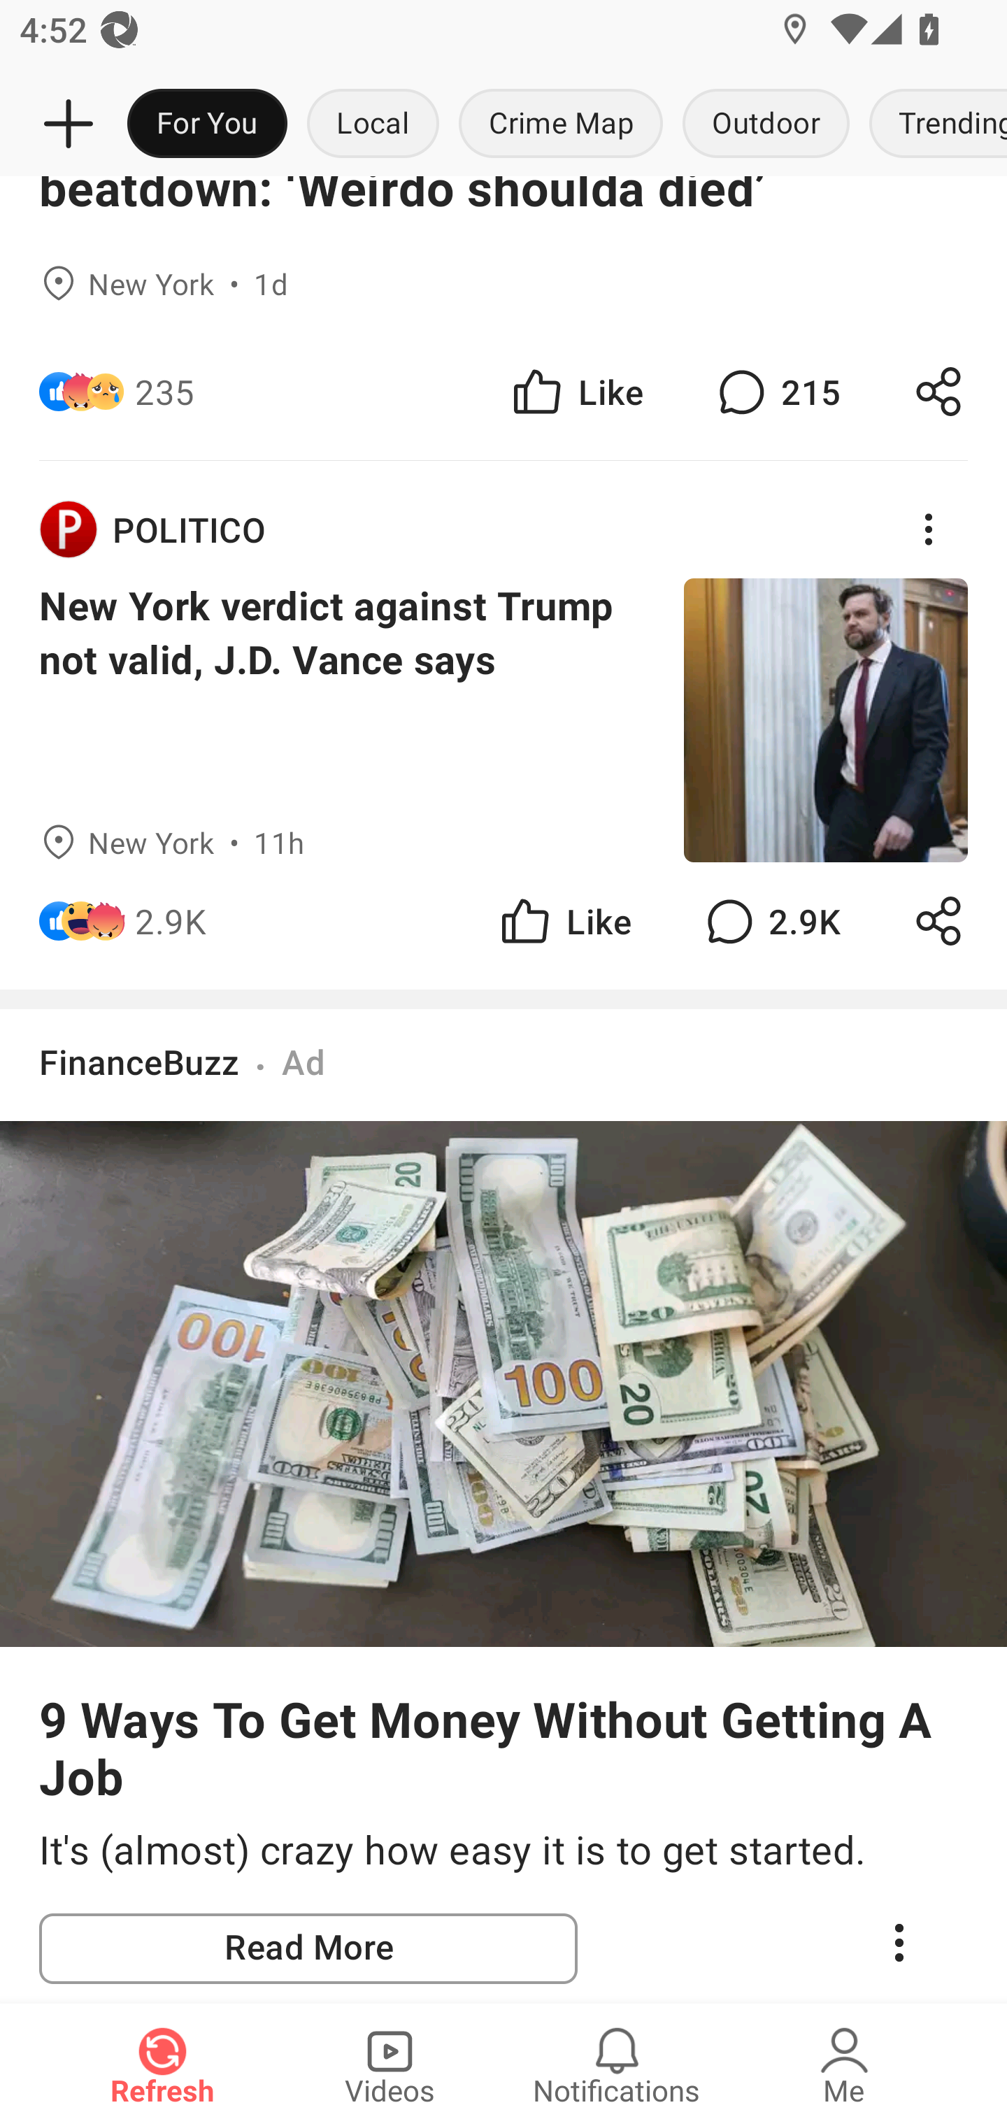 The height and width of the screenshot is (2126, 1007). I want to click on Notifications, so click(617, 2064).